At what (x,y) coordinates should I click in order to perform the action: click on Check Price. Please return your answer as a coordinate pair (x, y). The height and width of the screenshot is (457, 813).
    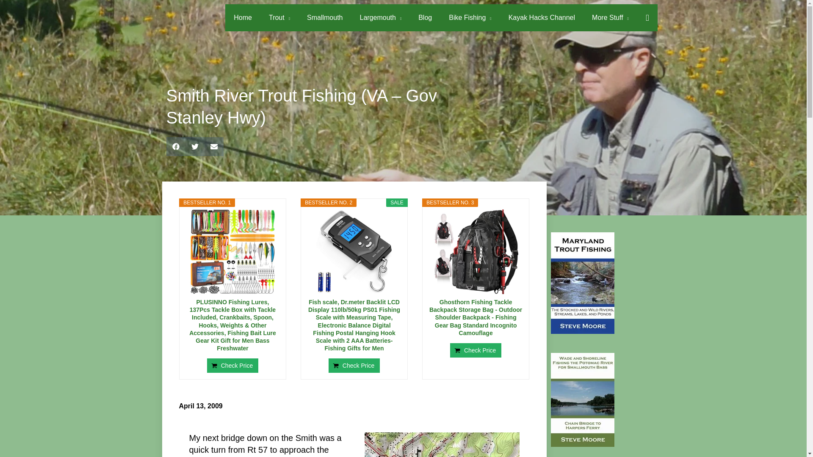
    Looking at the image, I should click on (233, 366).